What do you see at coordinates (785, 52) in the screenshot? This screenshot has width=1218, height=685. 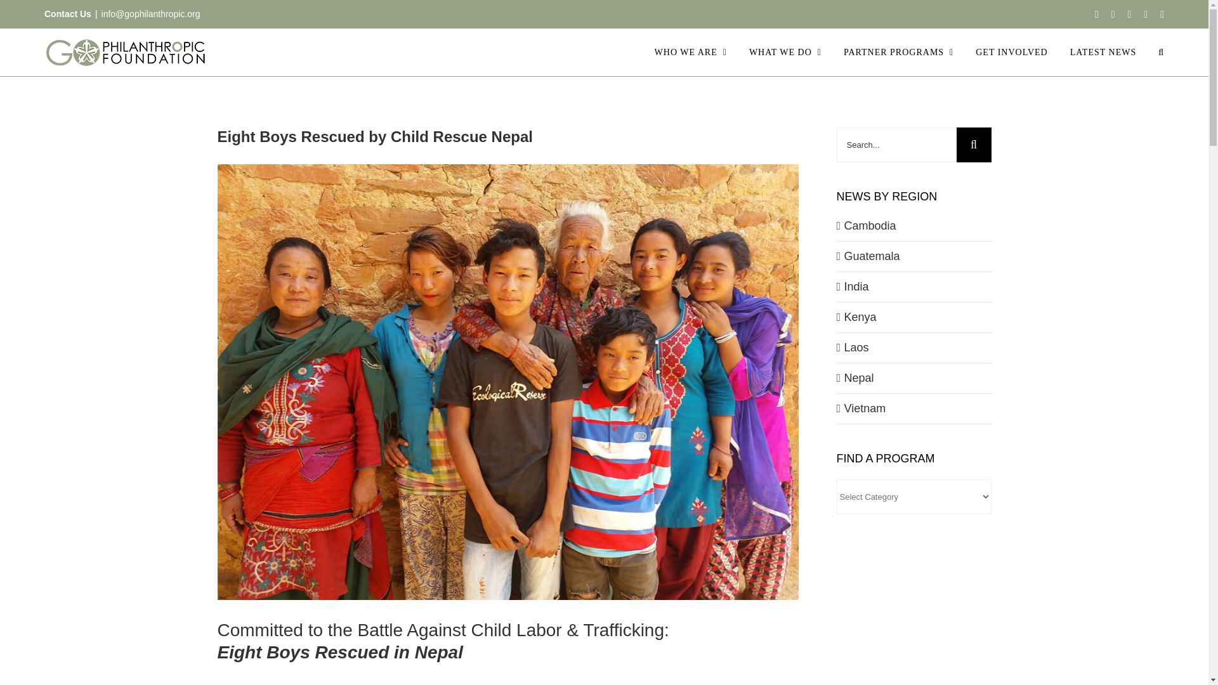 I see `WHAT WE DO` at bounding box center [785, 52].